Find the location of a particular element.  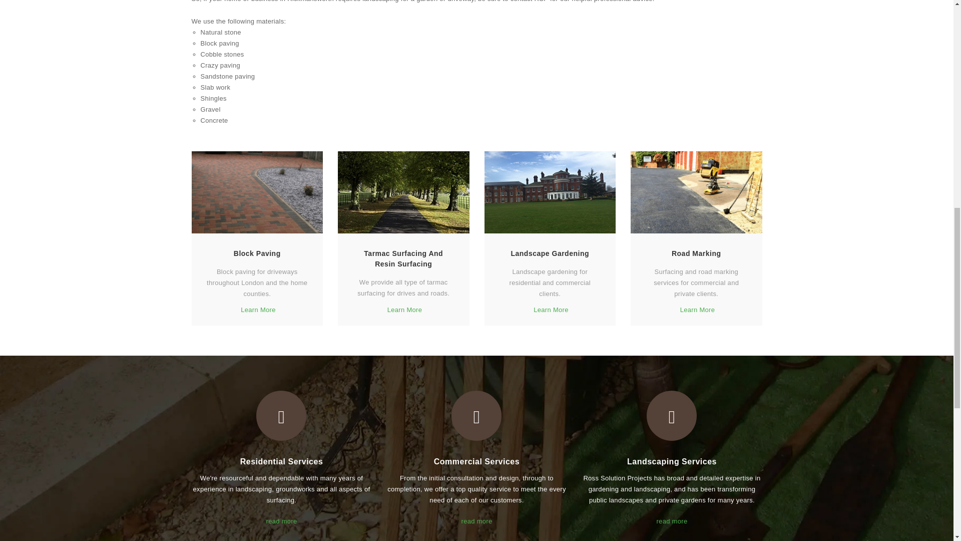

Block paving solutions by Ross Project Solutions is located at coordinates (257, 192).